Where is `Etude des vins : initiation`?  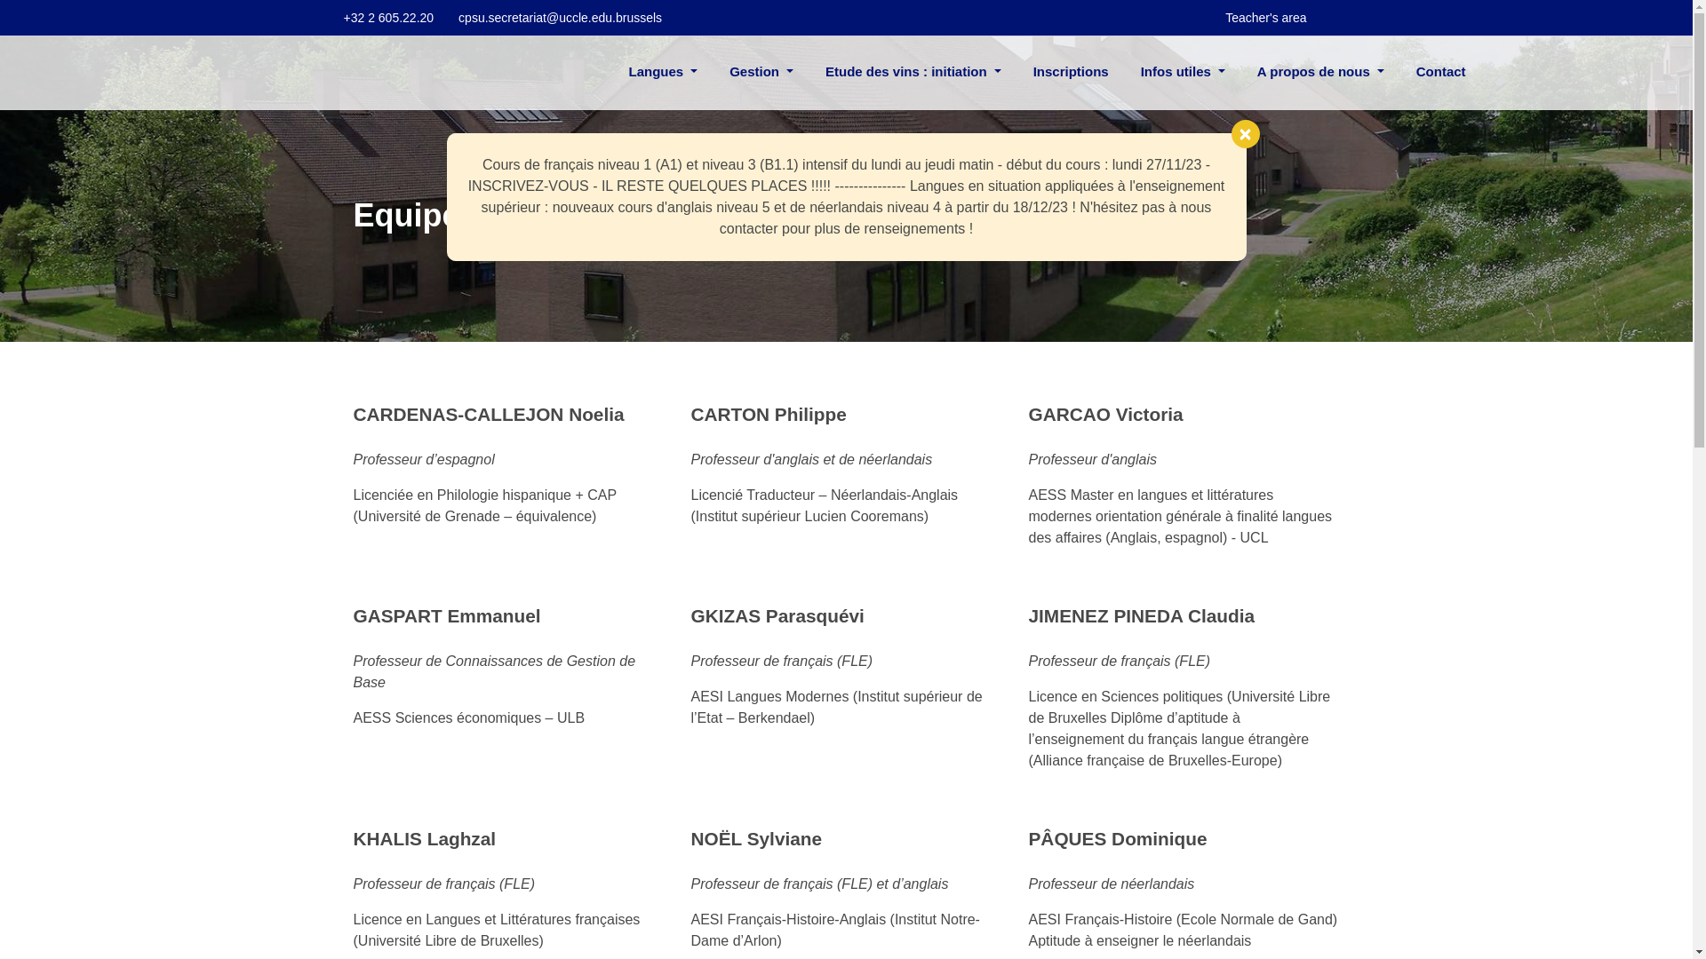 Etude des vins : initiation is located at coordinates (913, 73).